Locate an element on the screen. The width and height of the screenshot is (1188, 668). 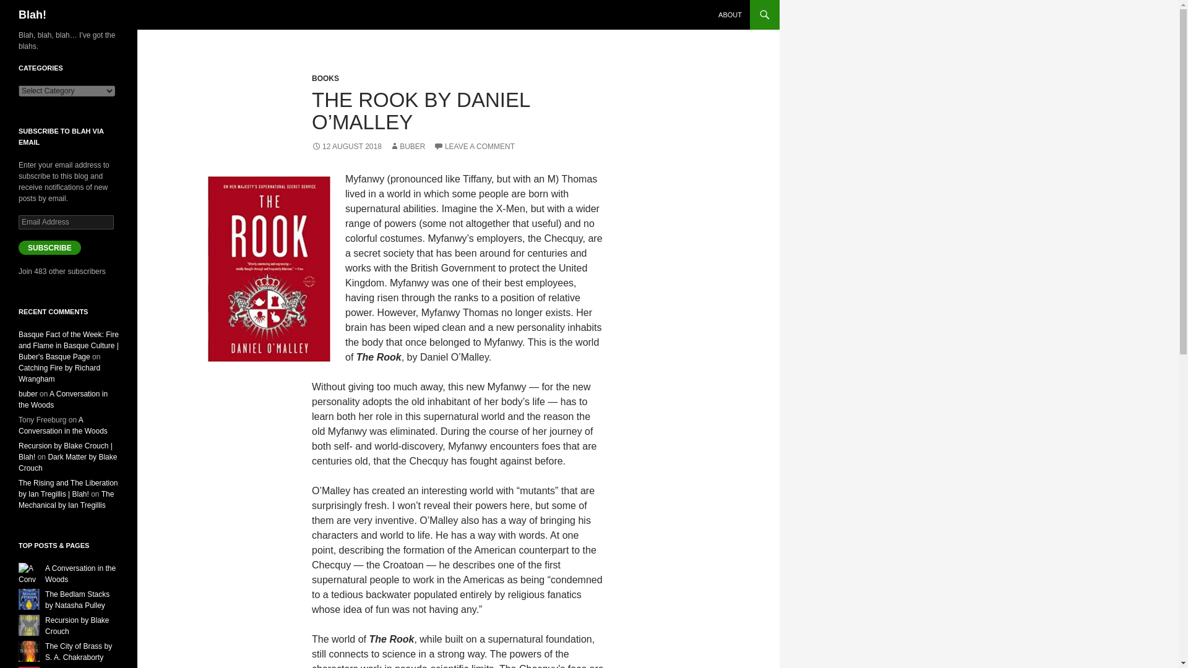
A Conversation in the Woods is located at coordinates (80, 573).